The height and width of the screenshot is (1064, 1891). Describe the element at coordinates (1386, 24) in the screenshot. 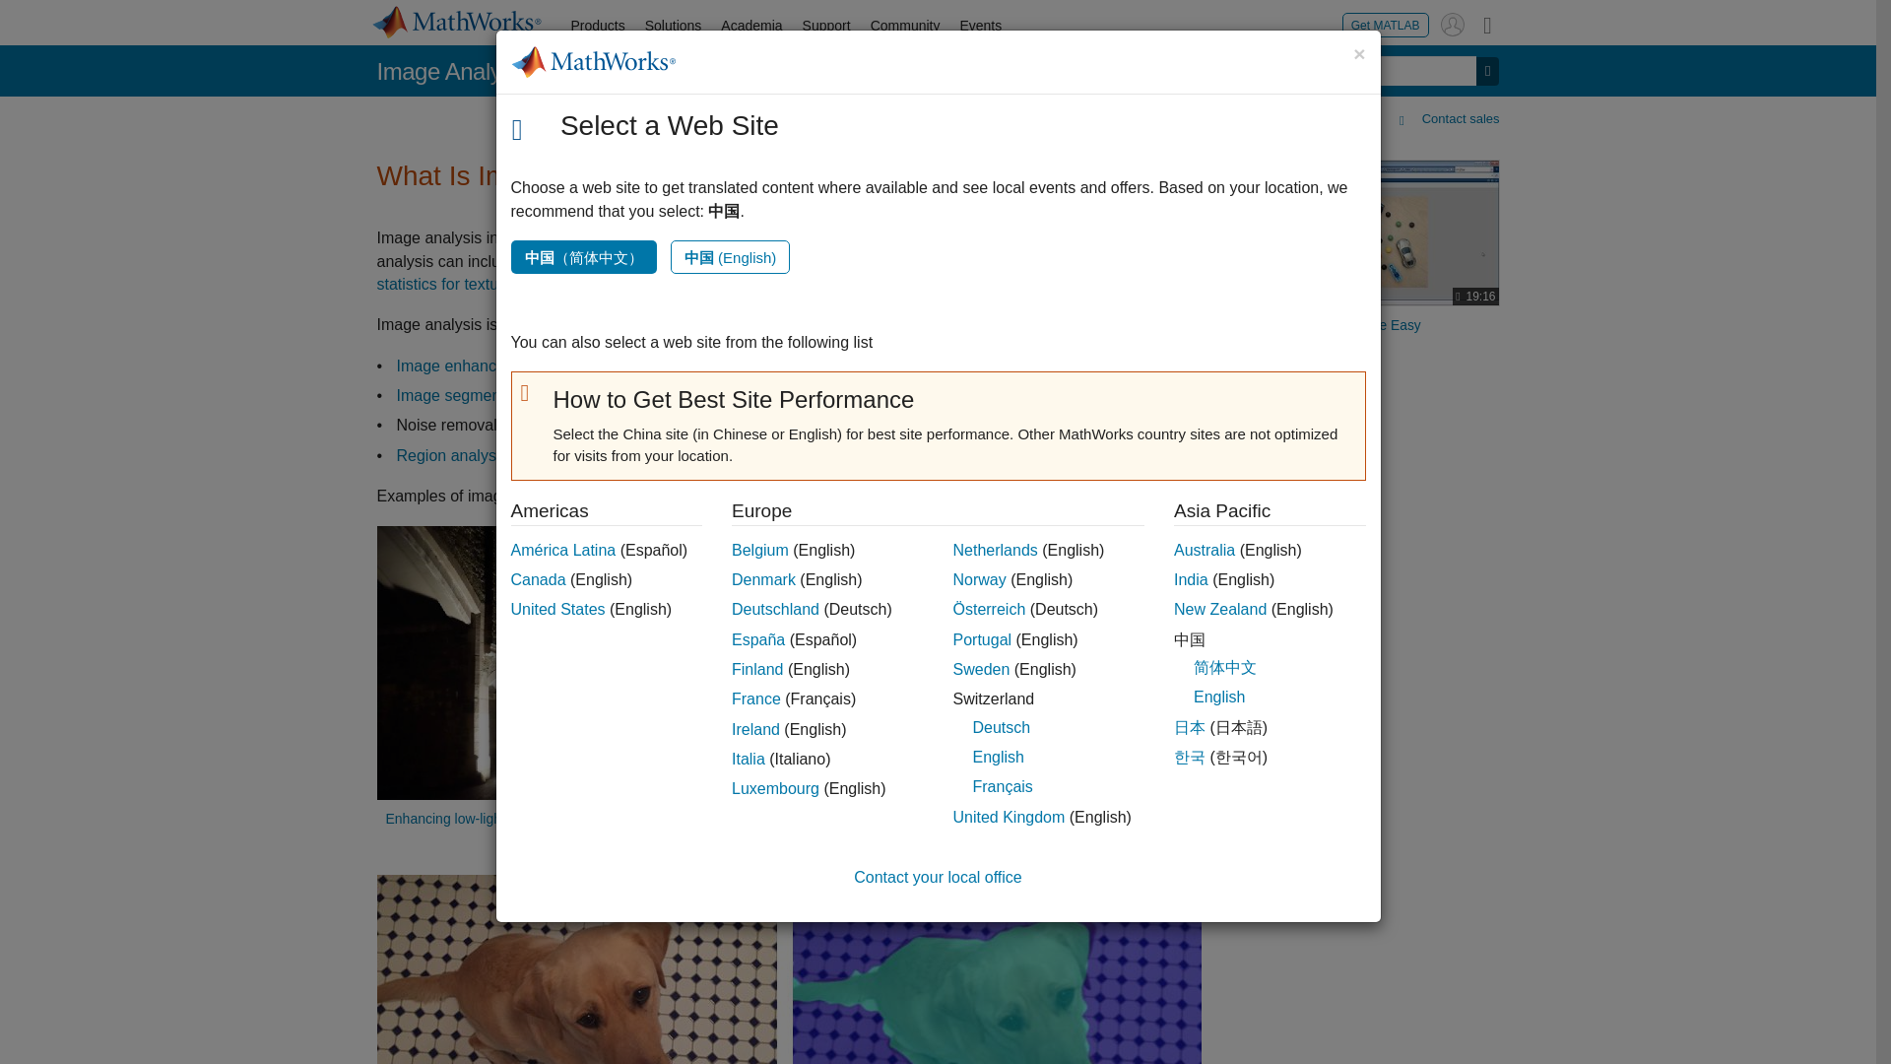

I see `Get MATLAB` at that location.